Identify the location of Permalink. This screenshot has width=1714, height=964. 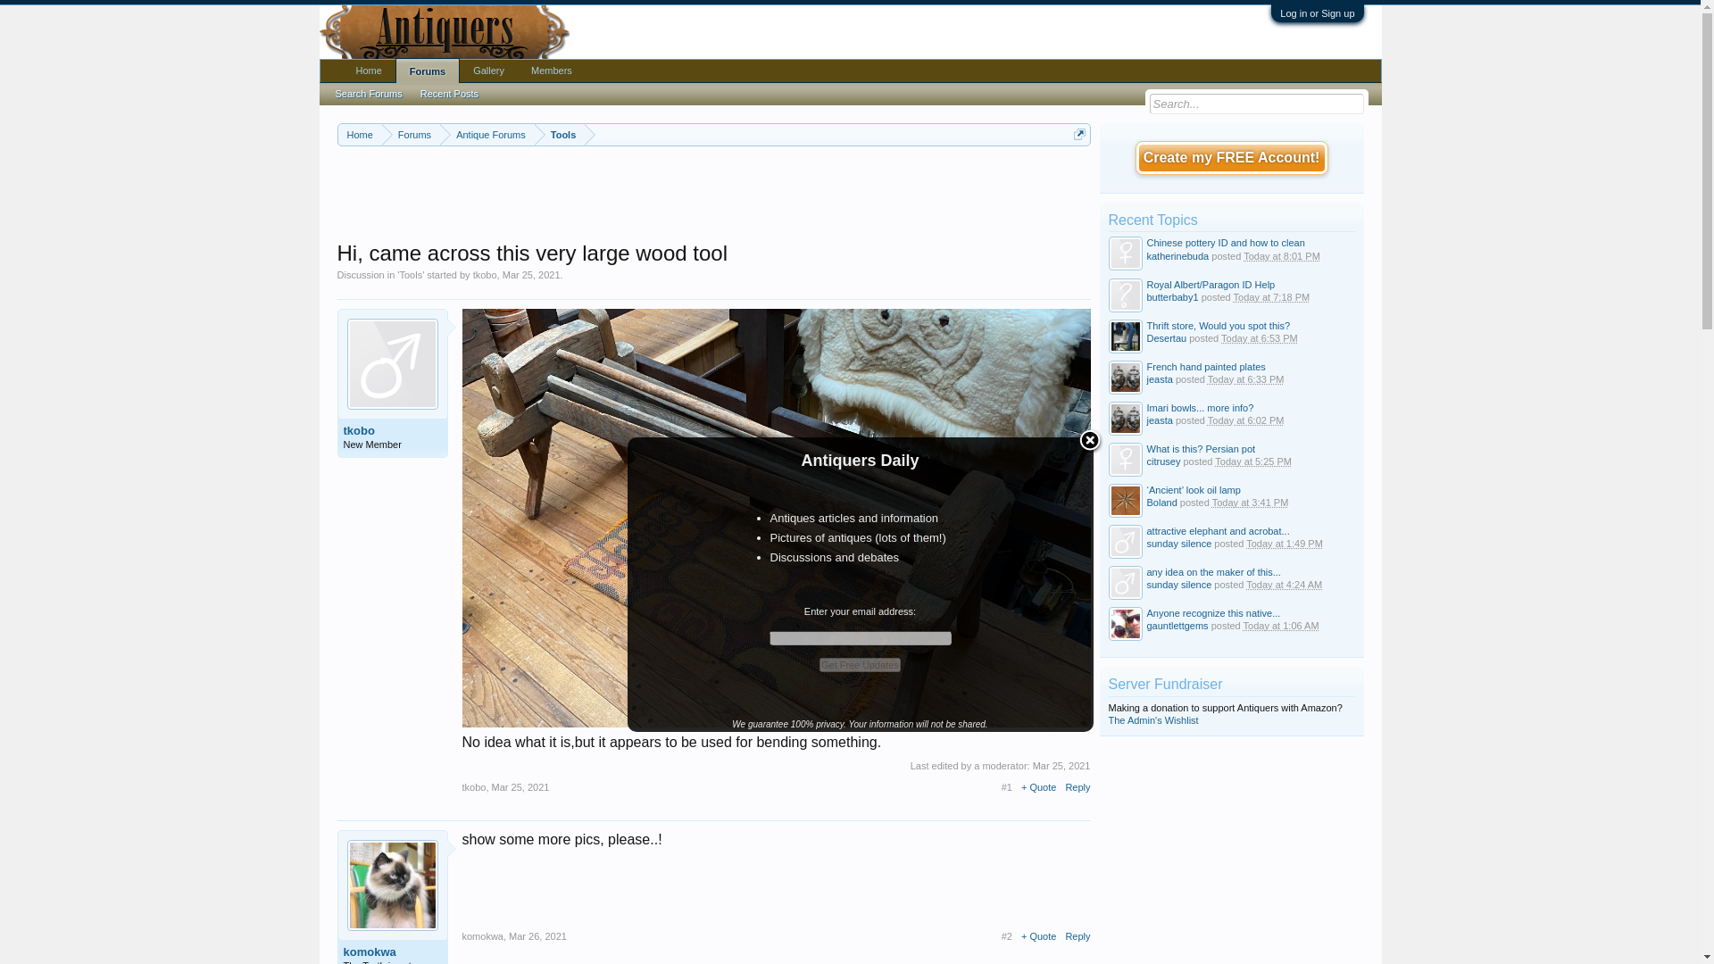
(537, 936).